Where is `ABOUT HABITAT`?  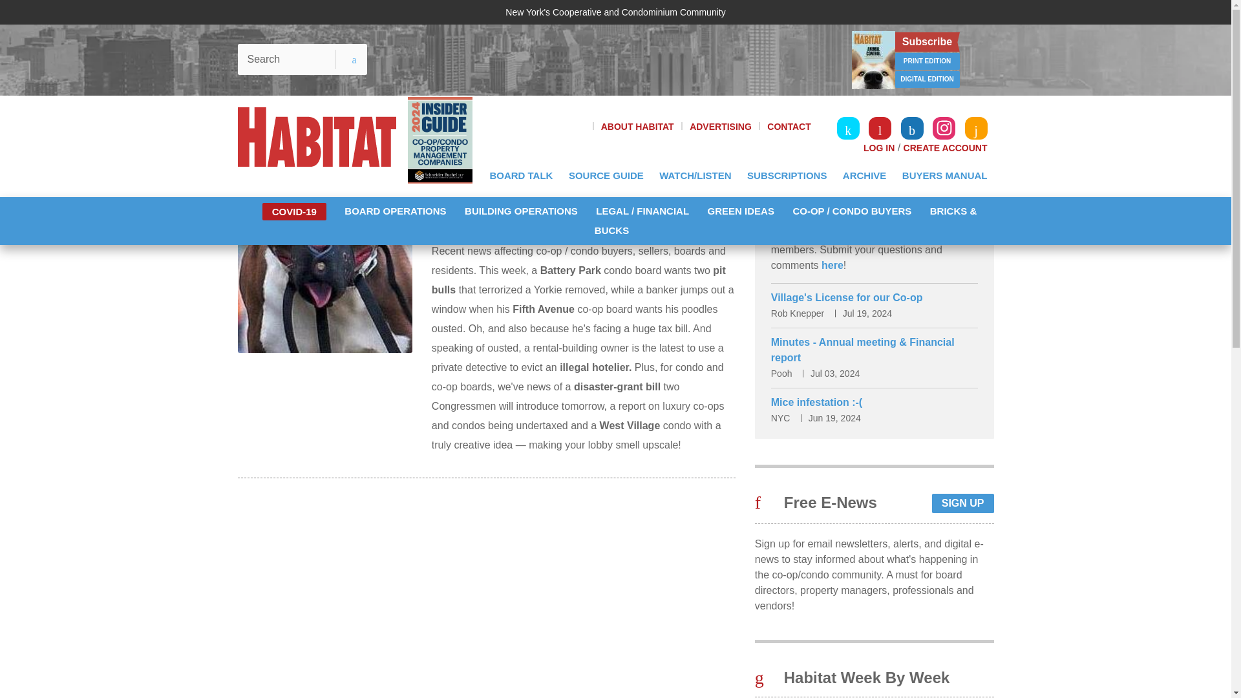 ABOUT HABITAT is located at coordinates (637, 127).